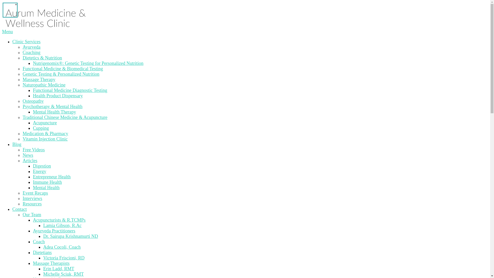 The height and width of the screenshot is (278, 494). What do you see at coordinates (51, 263) in the screenshot?
I see `Massage Therapists` at bounding box center [51, 263].